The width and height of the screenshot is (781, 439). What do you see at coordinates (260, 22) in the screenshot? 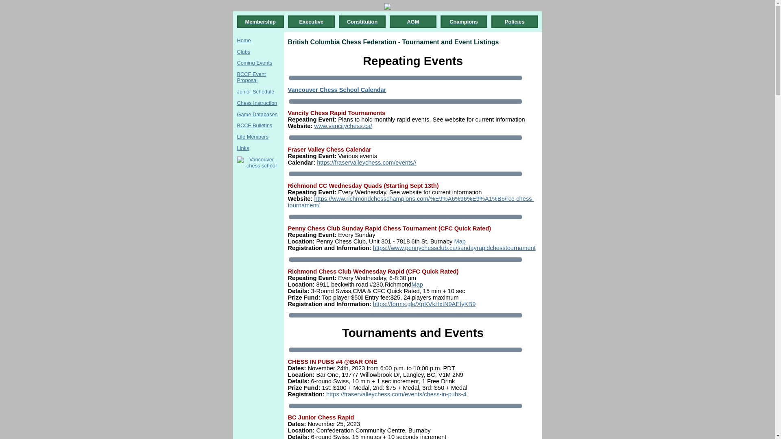
I see `Membership` at bounding box center [260, 22].